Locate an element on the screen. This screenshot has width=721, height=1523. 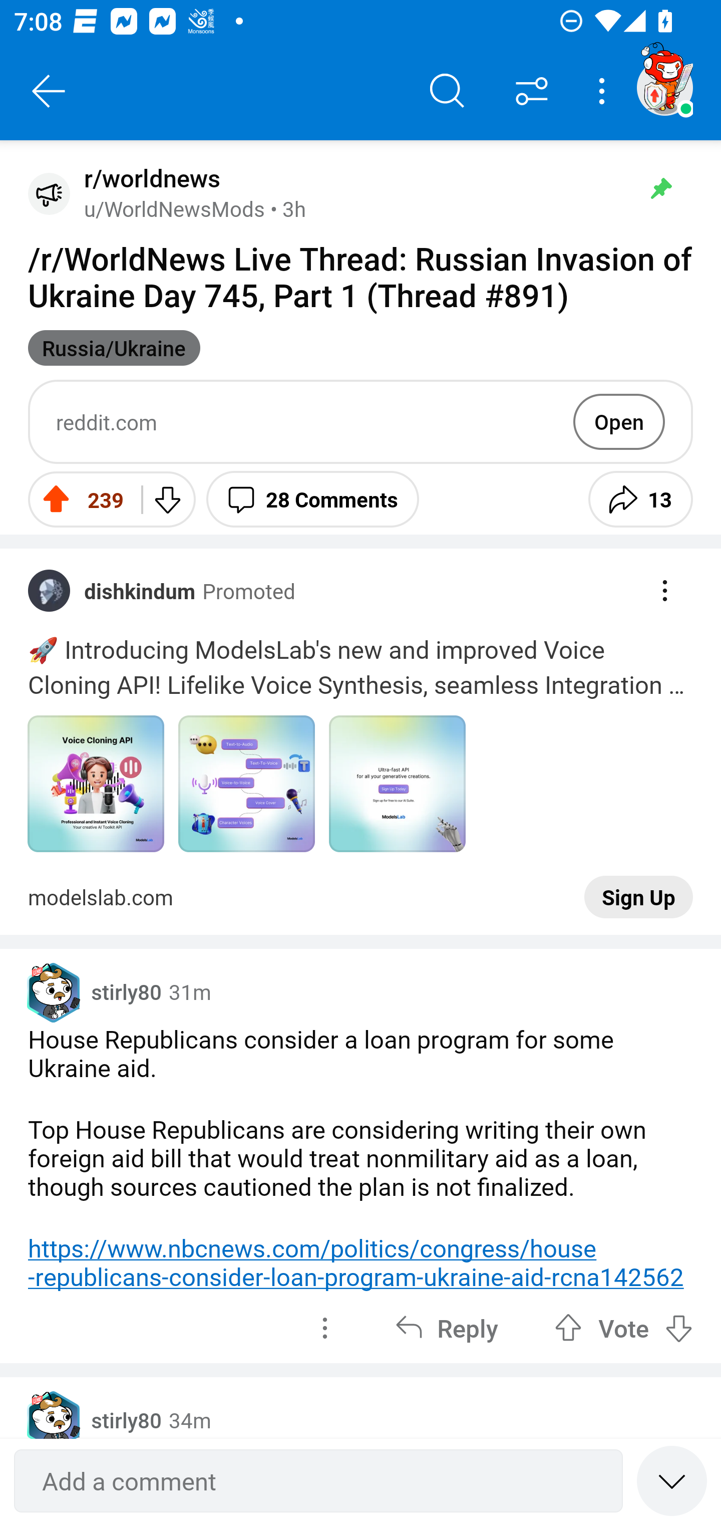
Image 3 of 3.  is located at coordinates (397, 784).